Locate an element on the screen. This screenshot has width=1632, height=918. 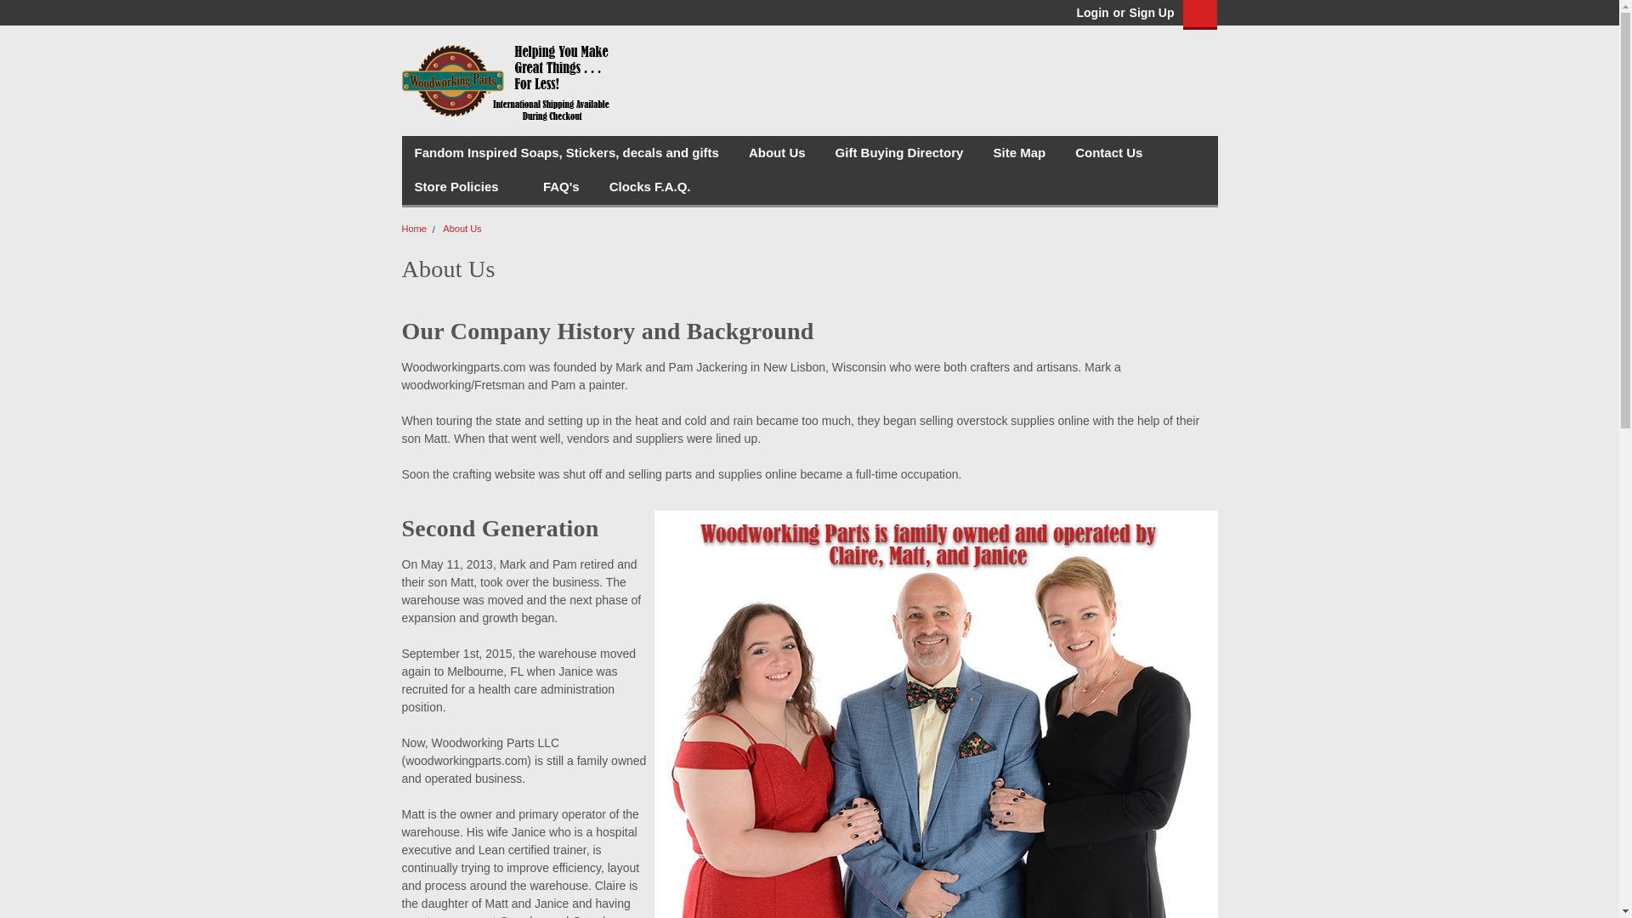
Login is located at coordinates (1091, 13).